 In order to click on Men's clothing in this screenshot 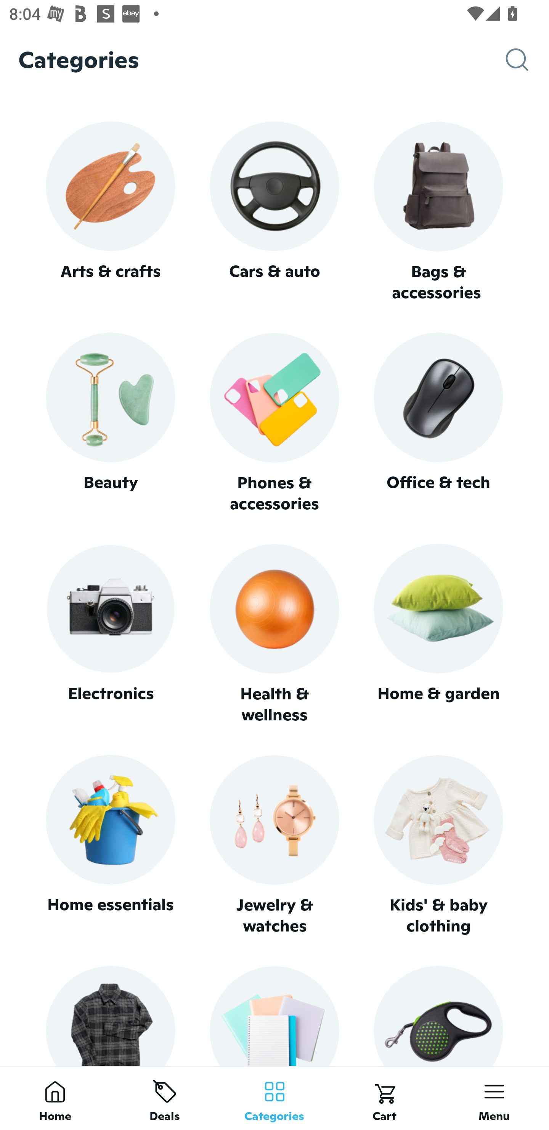, I will do `click(110, 1015)`.